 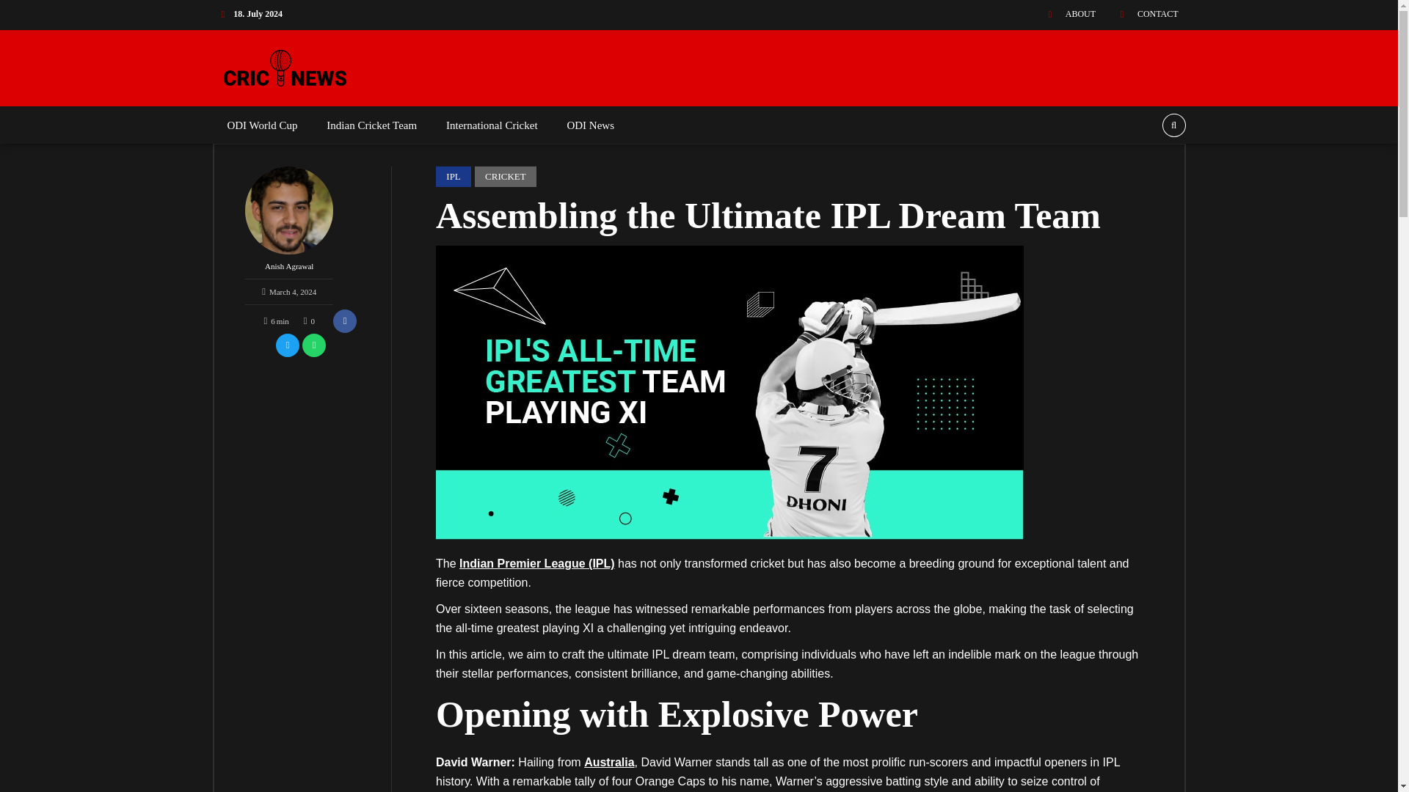 What do you see at coordinates (492, 125) in the screenshot?
I see `International Cricket` at bounding box center [492, 125].